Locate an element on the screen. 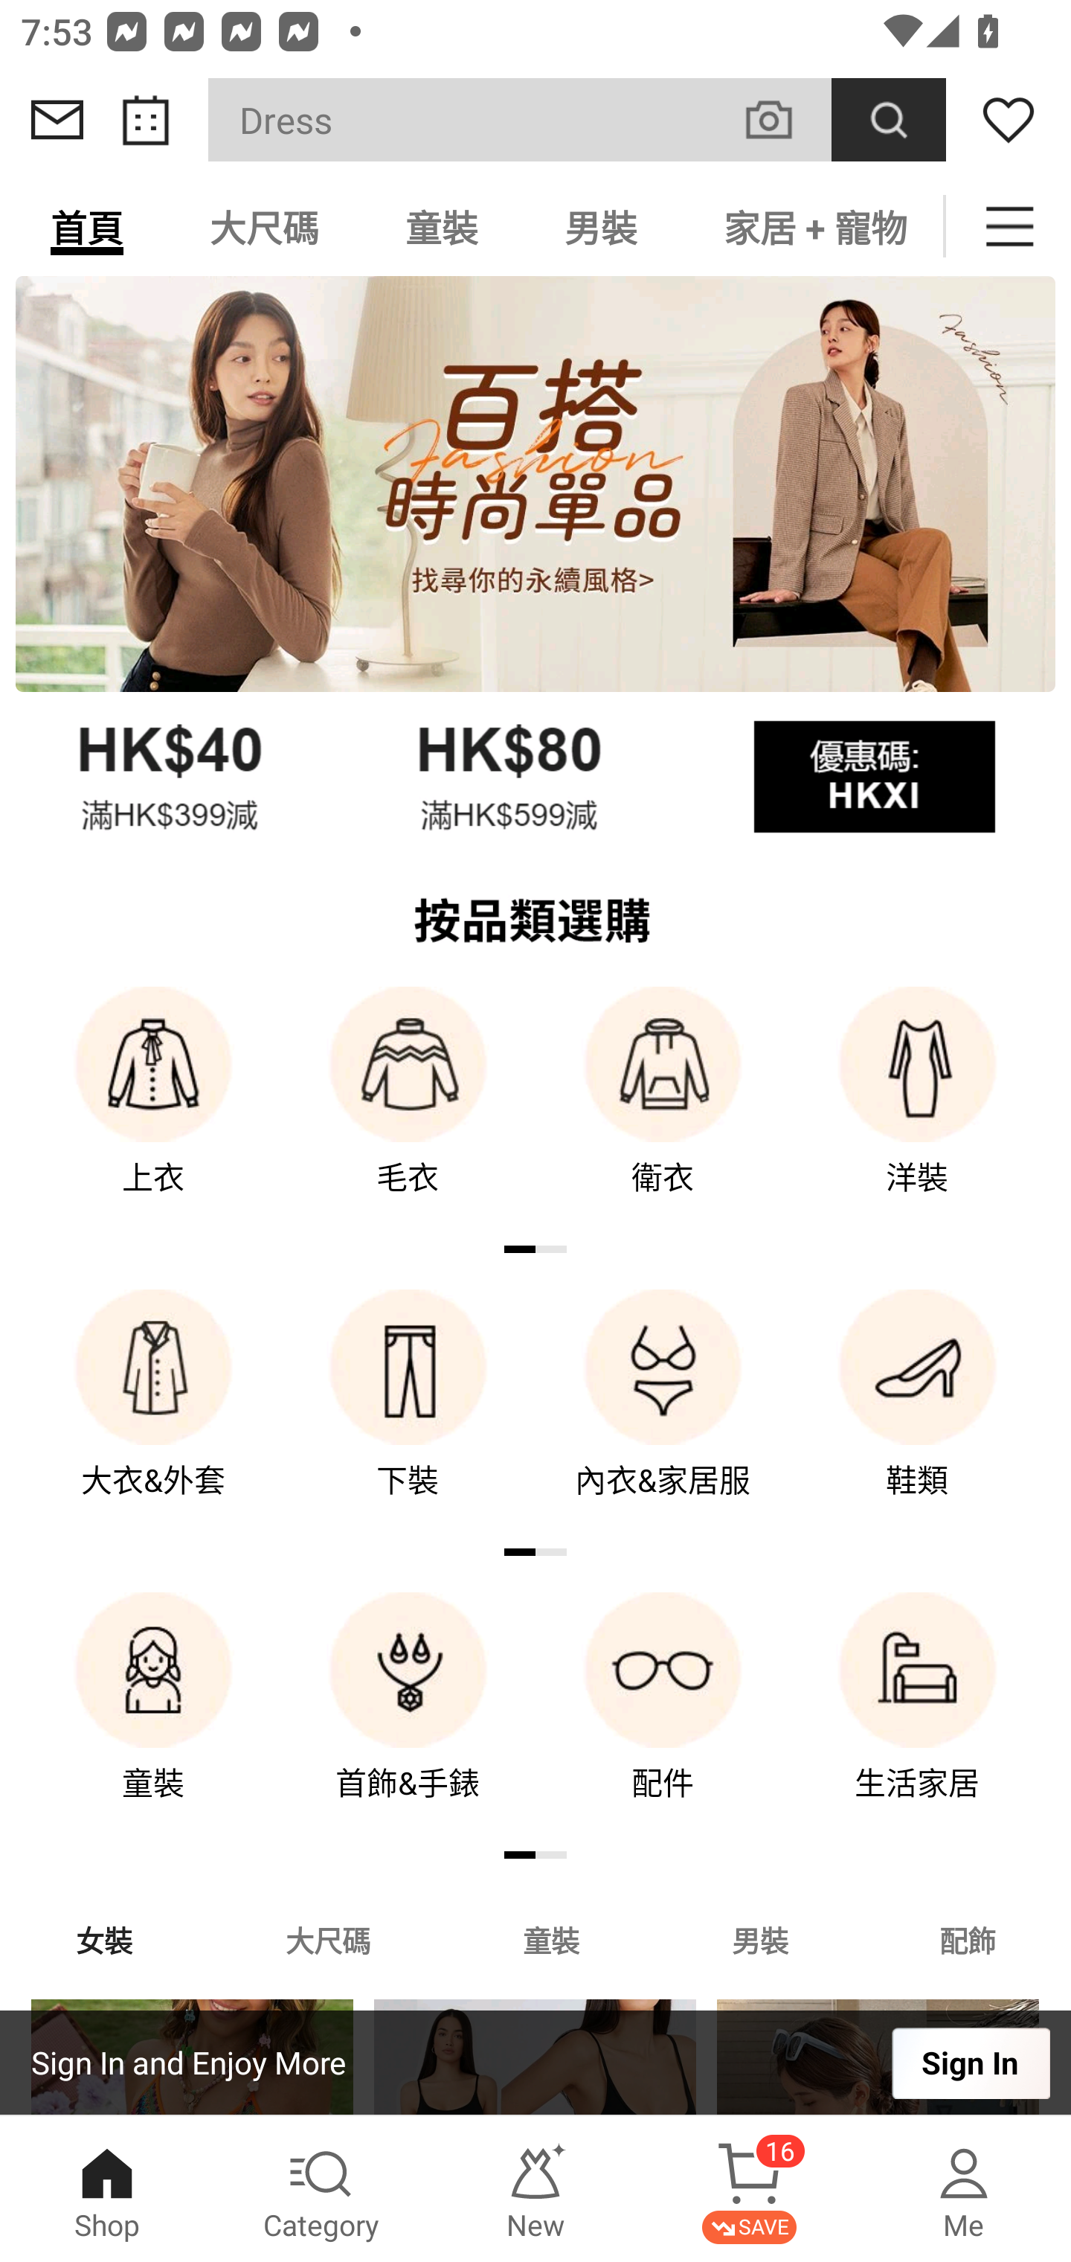  鞋類 is located at coordinates (918, 1414).